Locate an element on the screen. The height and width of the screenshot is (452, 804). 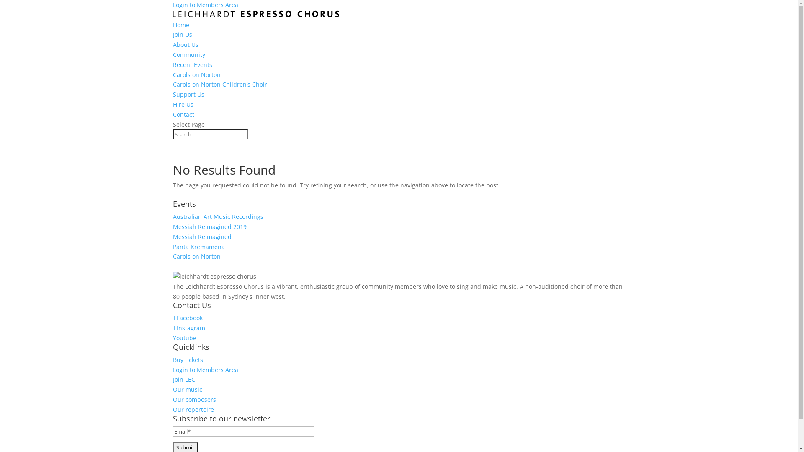
Instagram is located at coordinates (188, 328).